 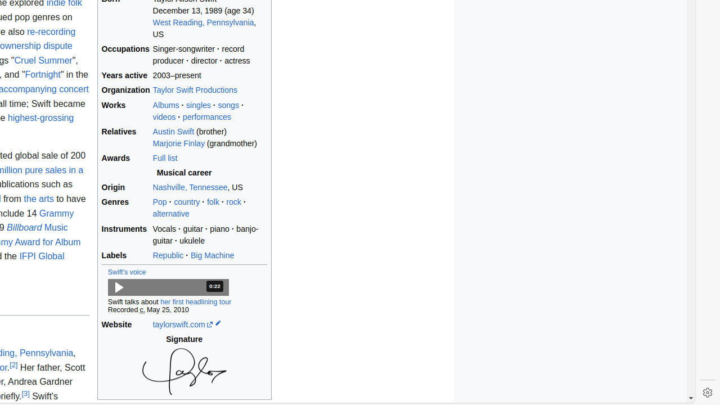 What do you see at coordinates (160, 202) in the screenshot?
I see `Pop` at bounding box center [160, 202].